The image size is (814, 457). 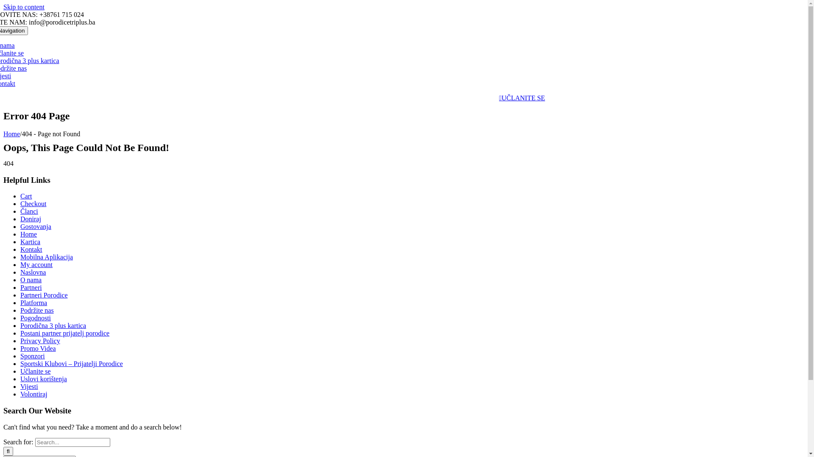 What do you see at coordinates (31, 250) in the screenshot?
I see `Kontakt` at bounding box center [31, 250].